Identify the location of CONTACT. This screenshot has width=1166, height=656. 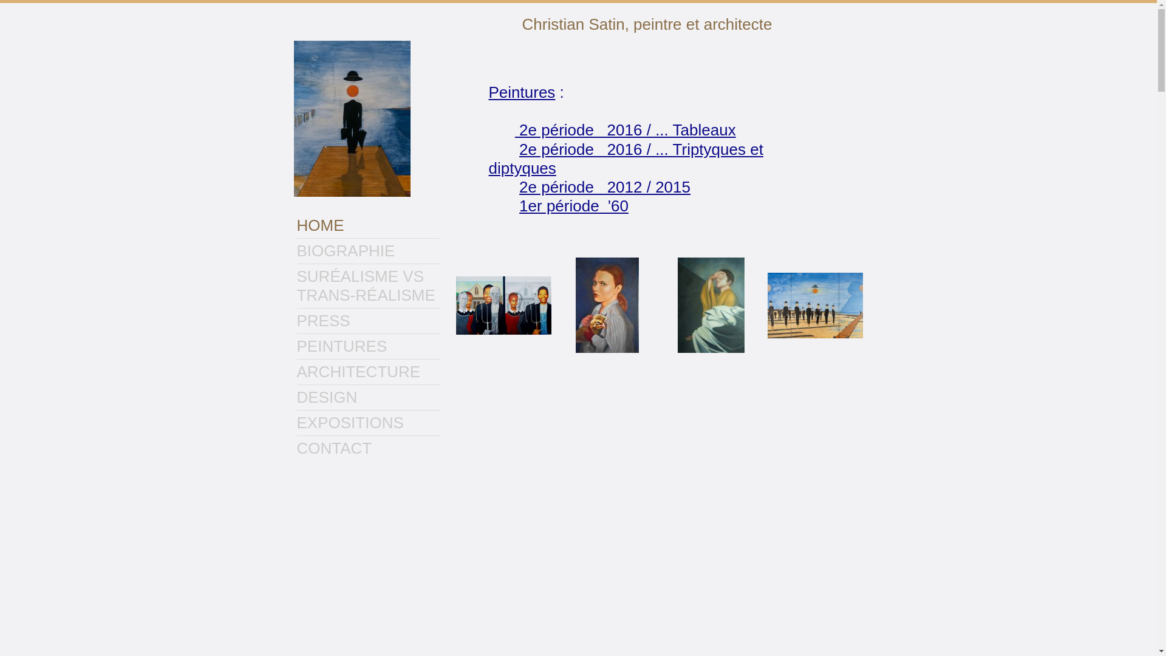
(368, 448).